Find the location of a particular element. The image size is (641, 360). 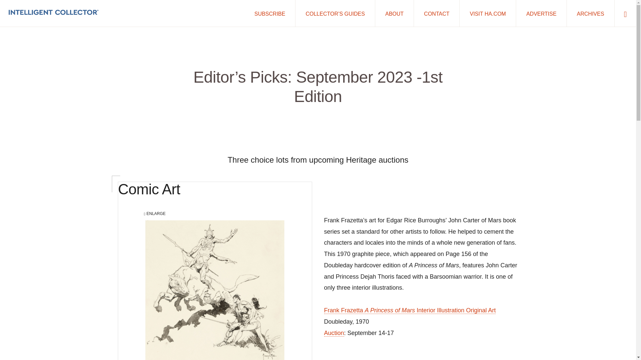

ADVERTISE is located at coordinates (541, 13).